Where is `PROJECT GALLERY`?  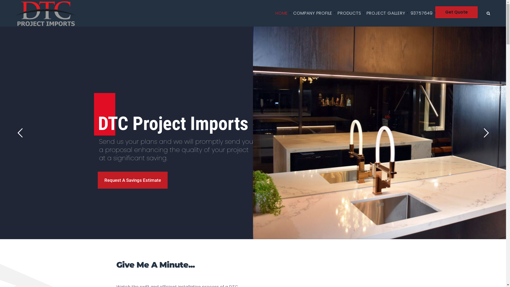 PROJECT GALLERY is located at coordinates (386, 13).